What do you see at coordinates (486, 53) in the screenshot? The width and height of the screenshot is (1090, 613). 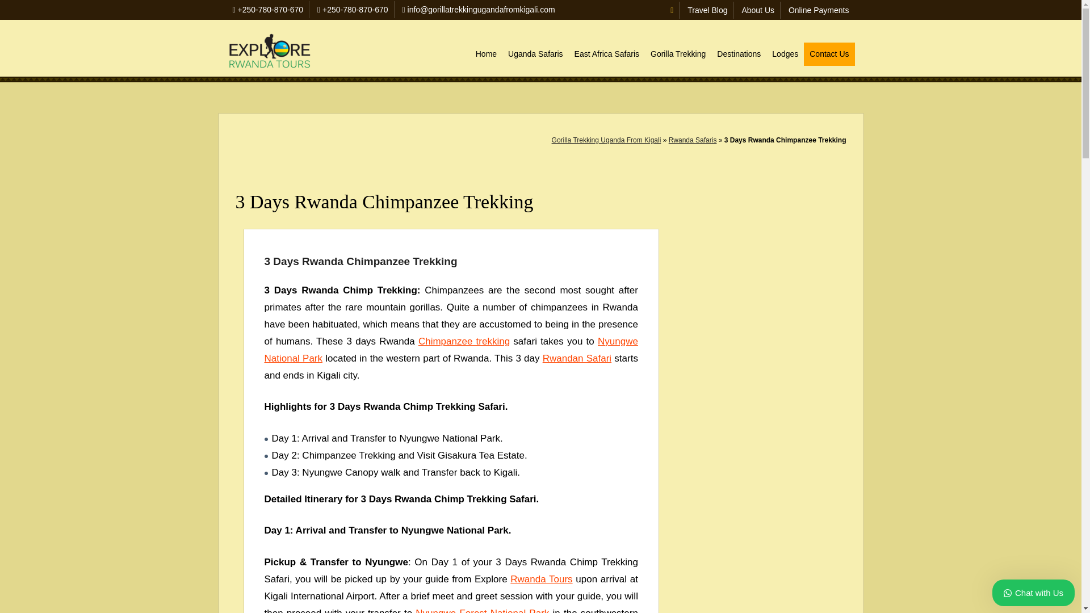 I see `Home` at bounding box center [486, 53].